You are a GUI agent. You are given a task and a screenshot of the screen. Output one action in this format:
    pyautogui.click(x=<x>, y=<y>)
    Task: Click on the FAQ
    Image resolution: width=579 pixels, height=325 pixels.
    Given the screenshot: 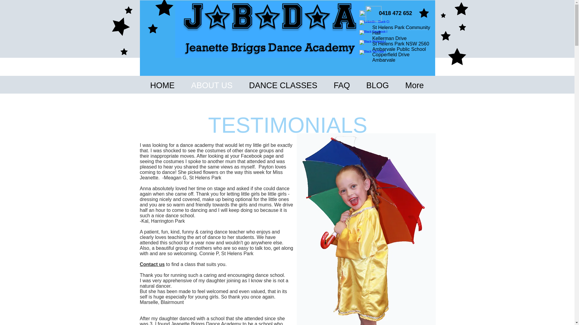 What is the action you would take?
    pyautogui.click(x=342, y=84)
    